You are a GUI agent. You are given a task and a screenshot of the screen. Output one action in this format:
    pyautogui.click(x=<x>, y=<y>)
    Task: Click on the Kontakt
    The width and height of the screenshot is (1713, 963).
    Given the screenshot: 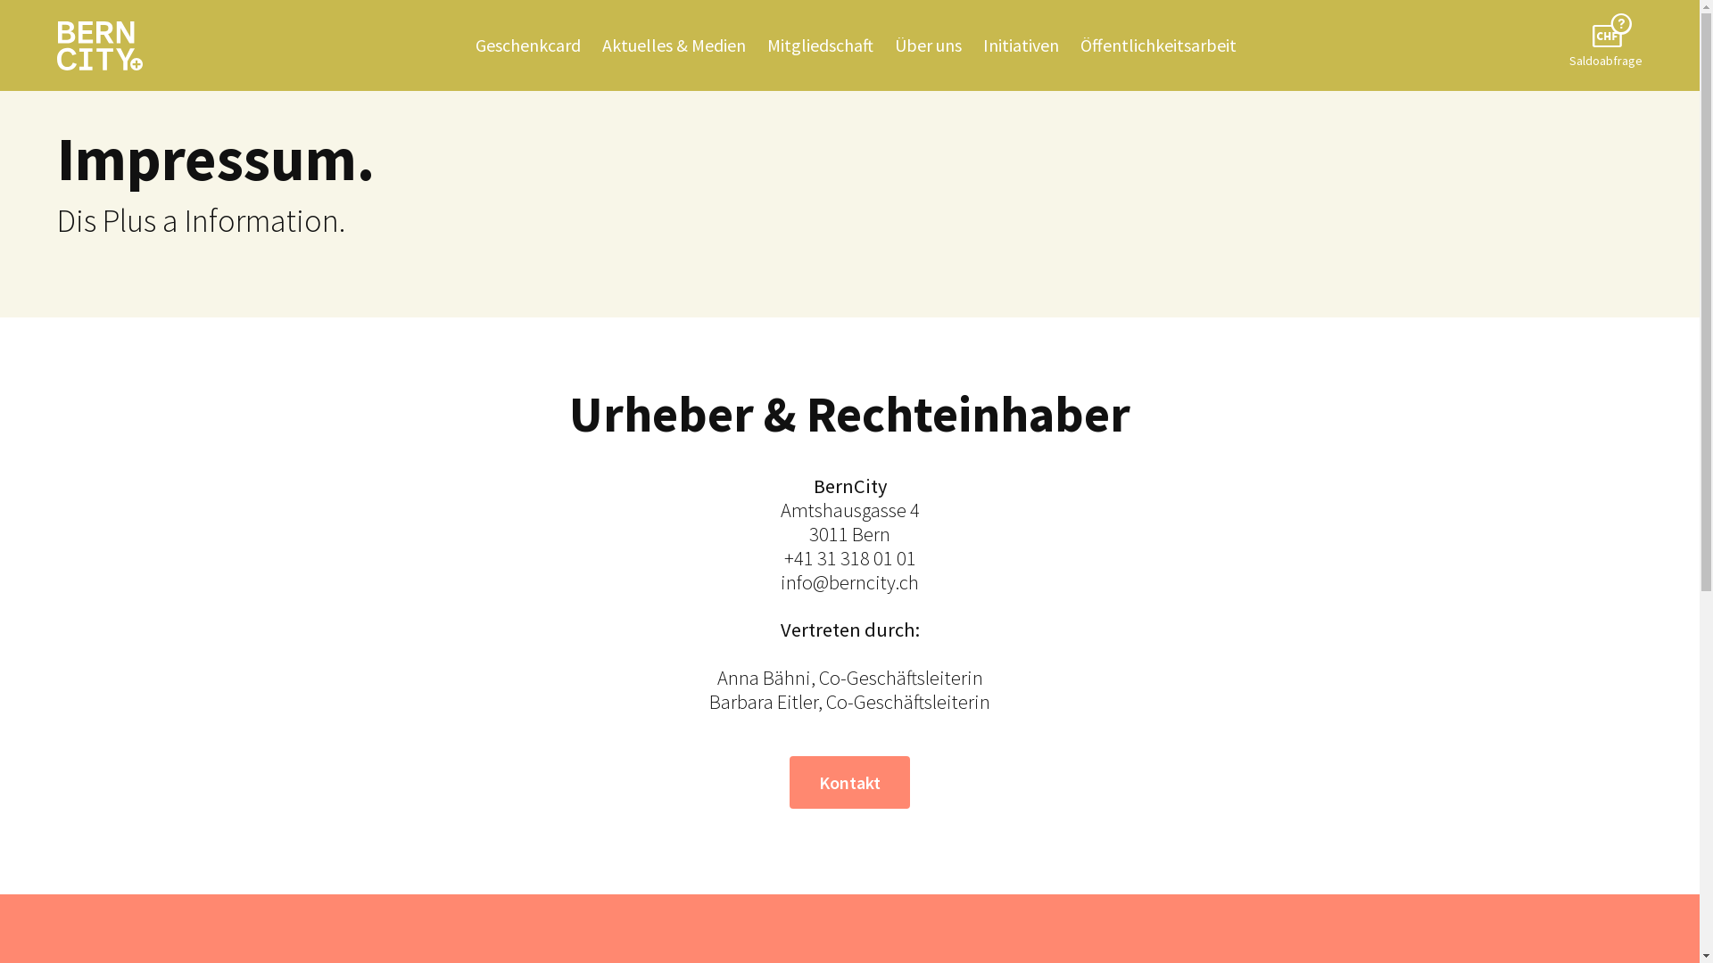 What is the action you would take?
    pyautogui.click(x=849, y=783)
    